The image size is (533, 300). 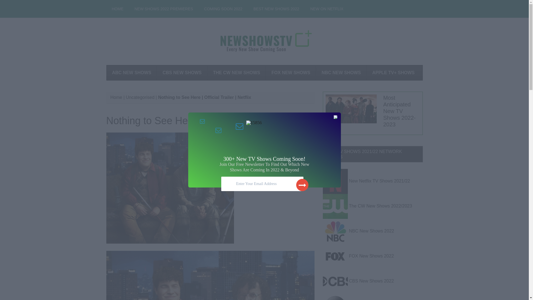 I want to click on BEST NEW SHOWS 2022, so click(x=276, y=9).